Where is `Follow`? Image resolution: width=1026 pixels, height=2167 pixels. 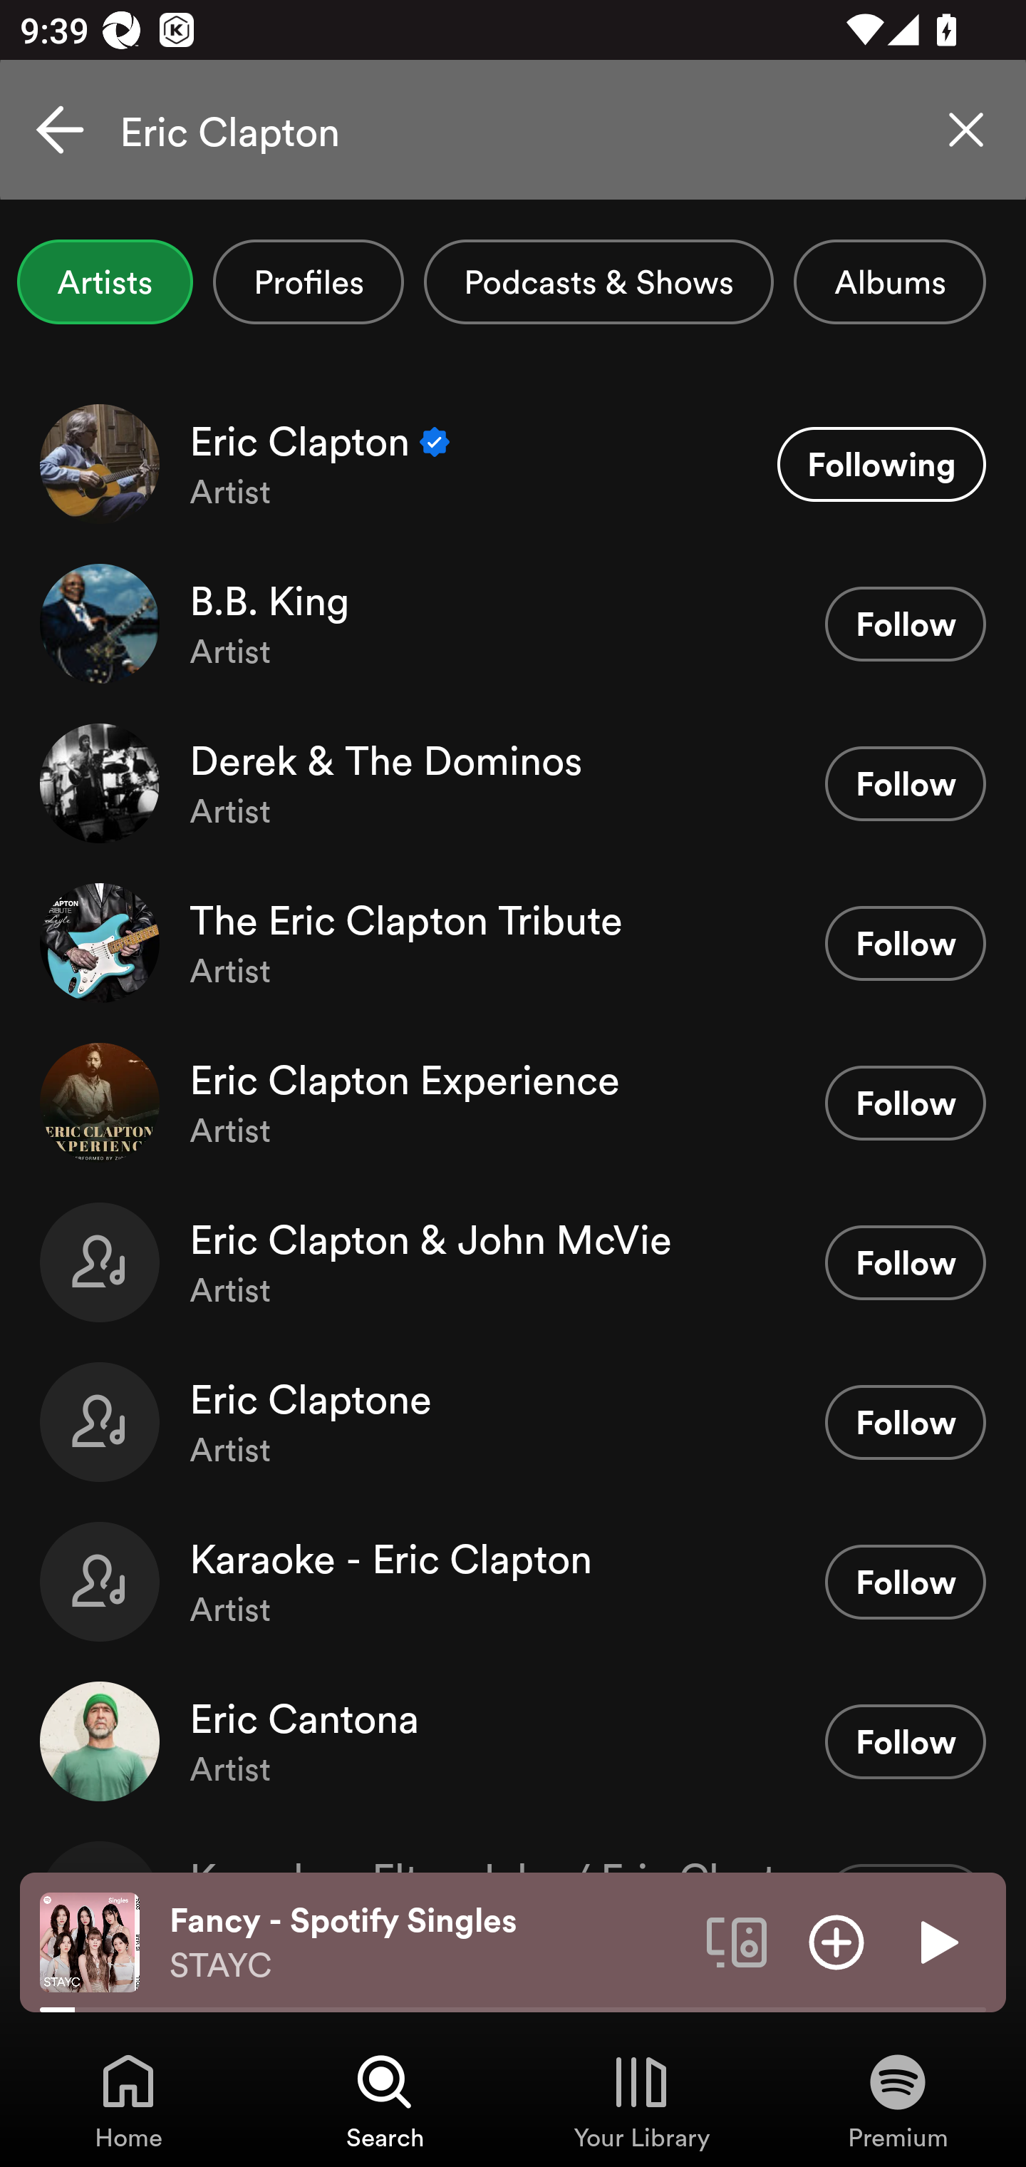
Follow is located at coordinates (905, 1103).